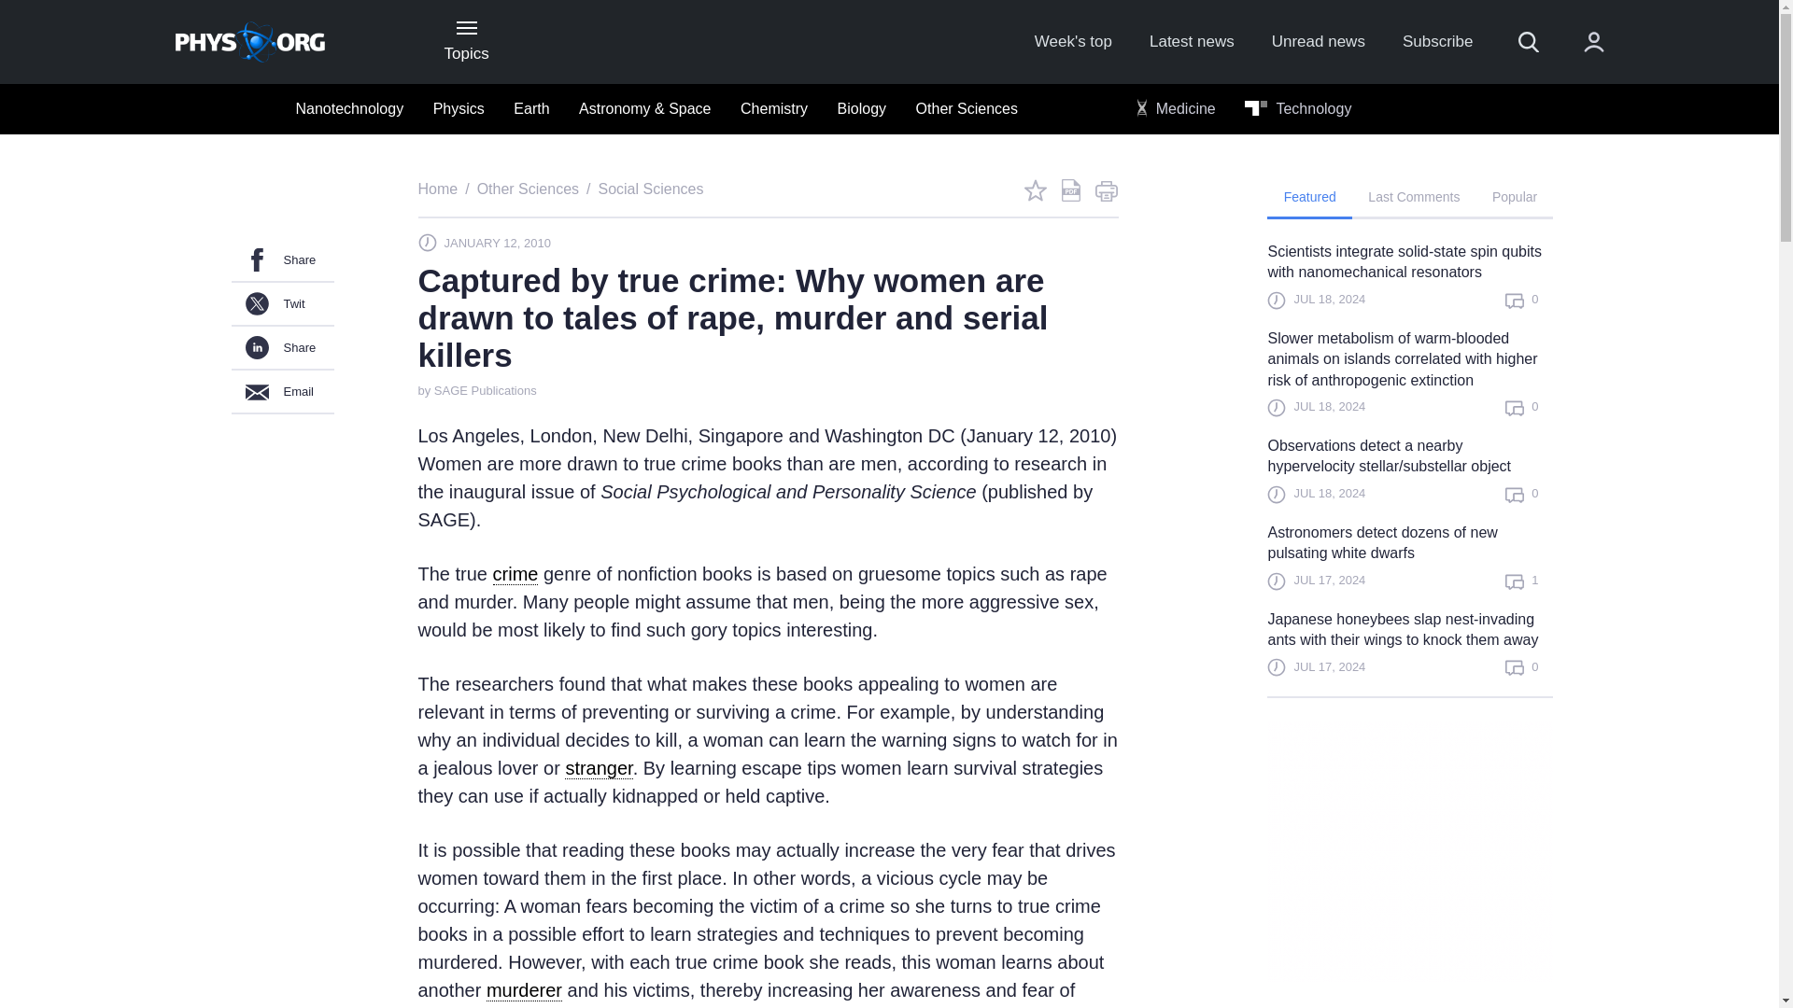 The height and width of the screenshot is (1008, 1793). Describe the element at coordinates (459, 109) in the screenshot. I see `Physics` at that location.